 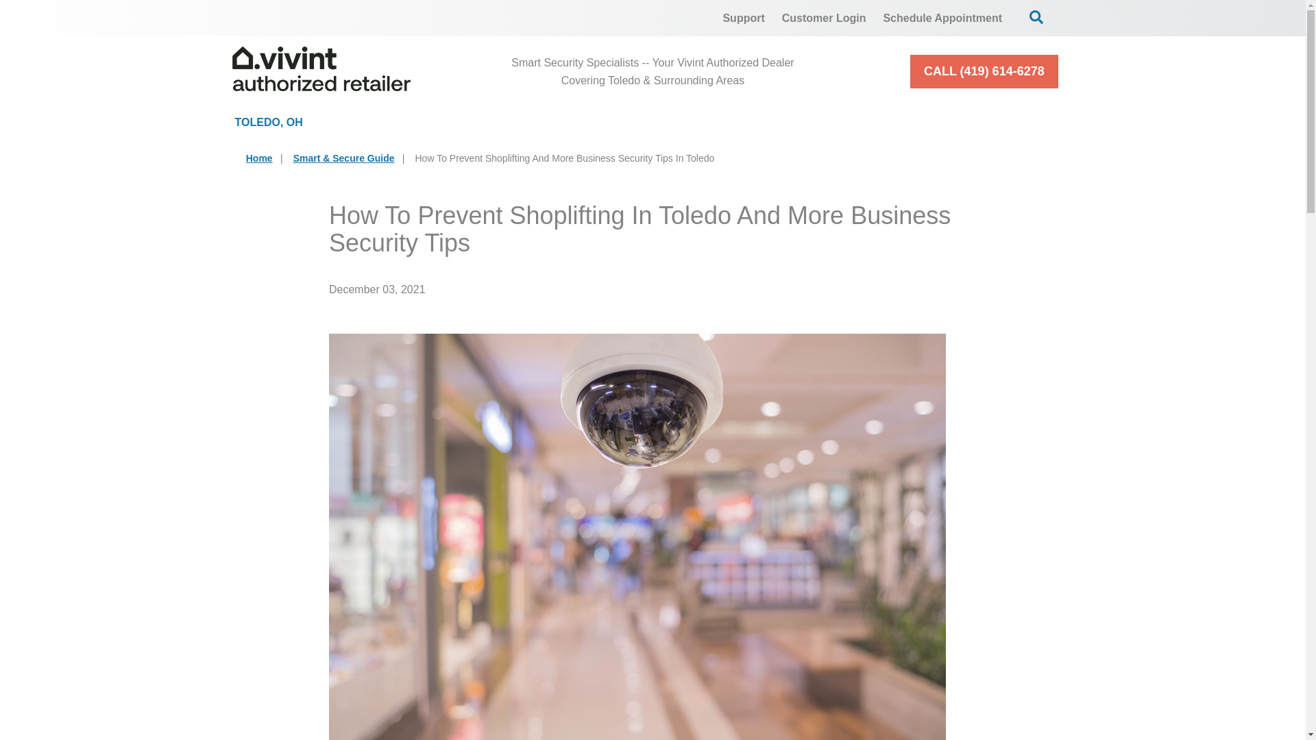 I want to click on Customer Login, so click(x=824, y=18).